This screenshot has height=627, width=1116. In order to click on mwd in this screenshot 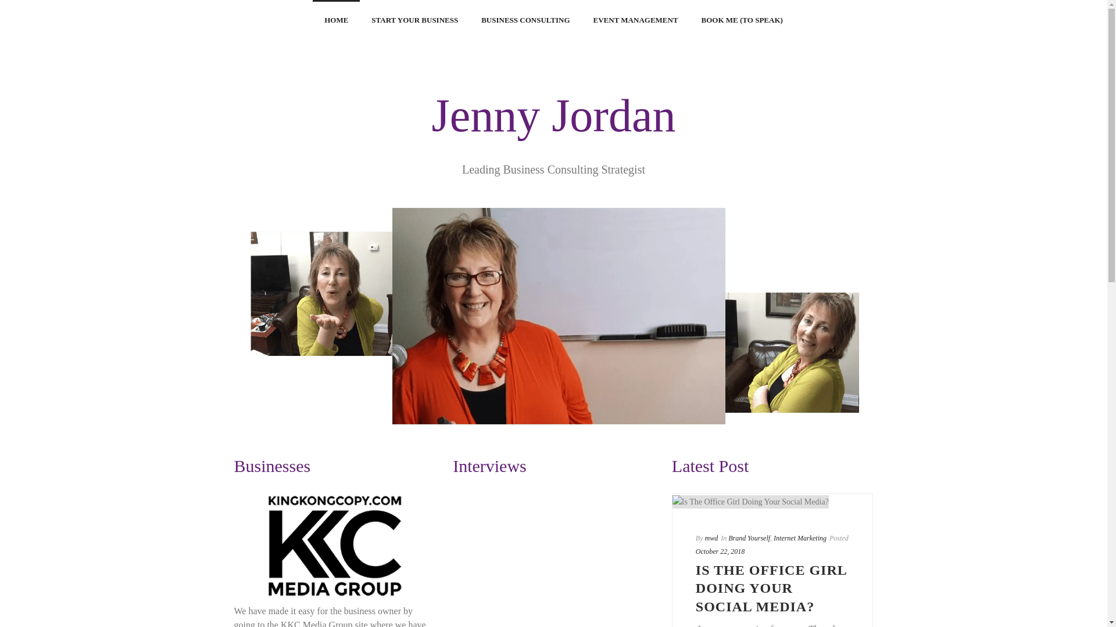, I will do `click(711, 538)`.